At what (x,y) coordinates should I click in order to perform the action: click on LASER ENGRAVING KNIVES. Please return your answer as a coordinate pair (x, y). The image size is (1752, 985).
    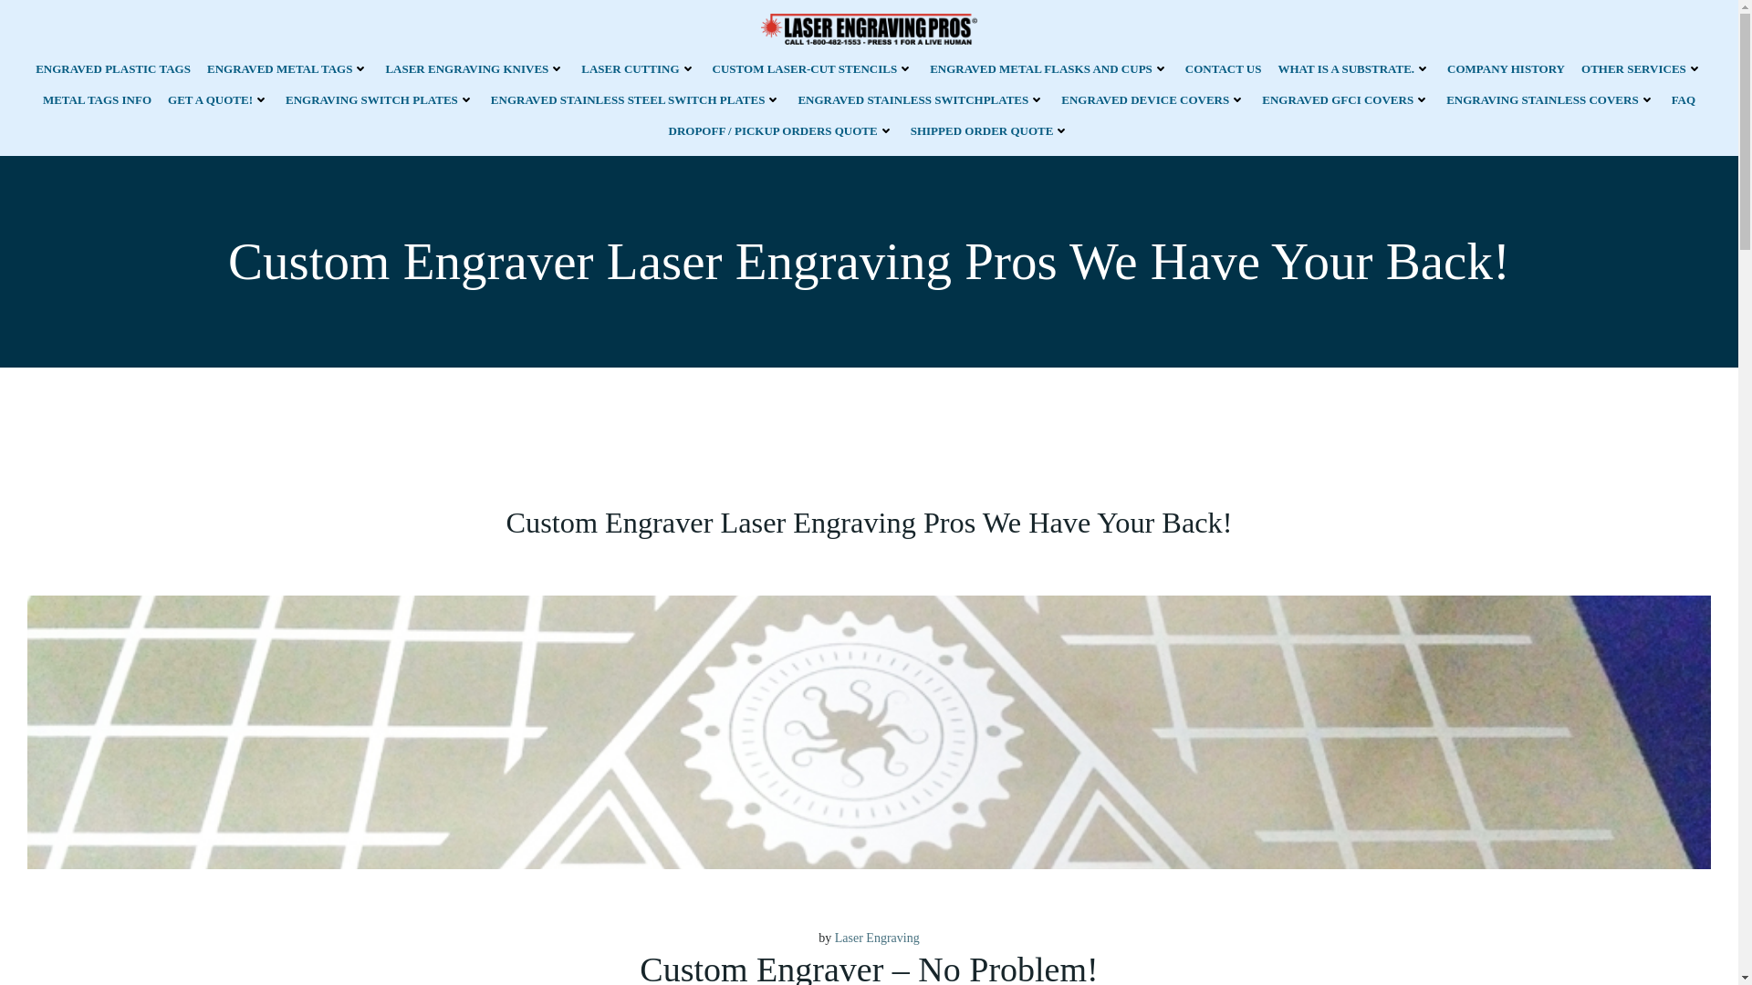
    Looking at the image, I should click on (474, 68).